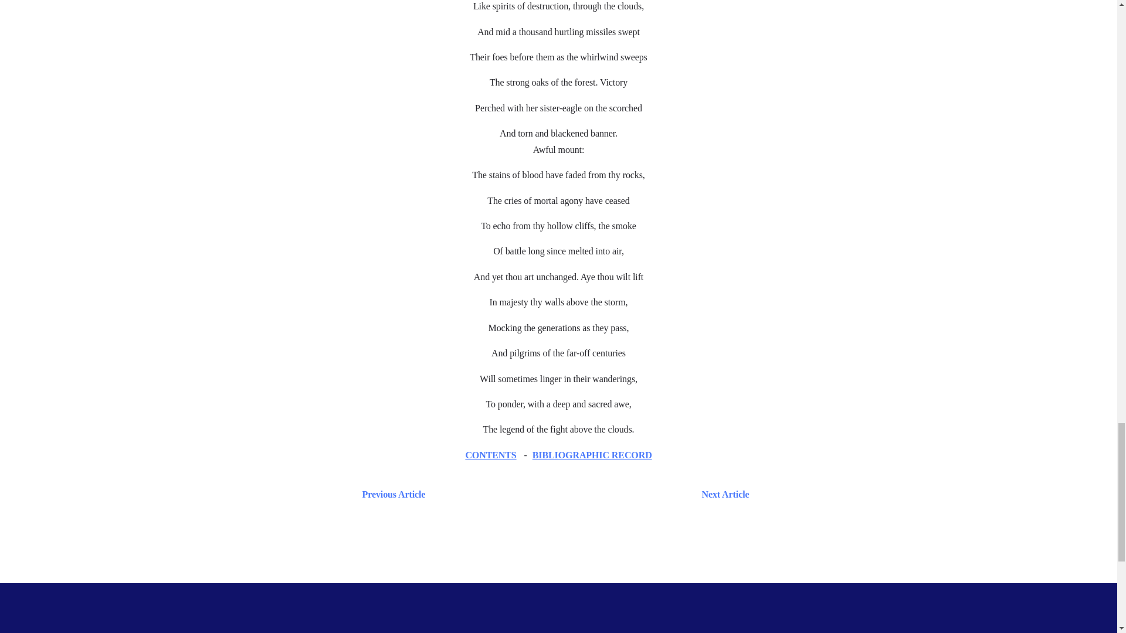  Describe the element at coordinates (592, 455) in the screenshot. I see `BIBLIOGRAPHIC RECORD` at that location.